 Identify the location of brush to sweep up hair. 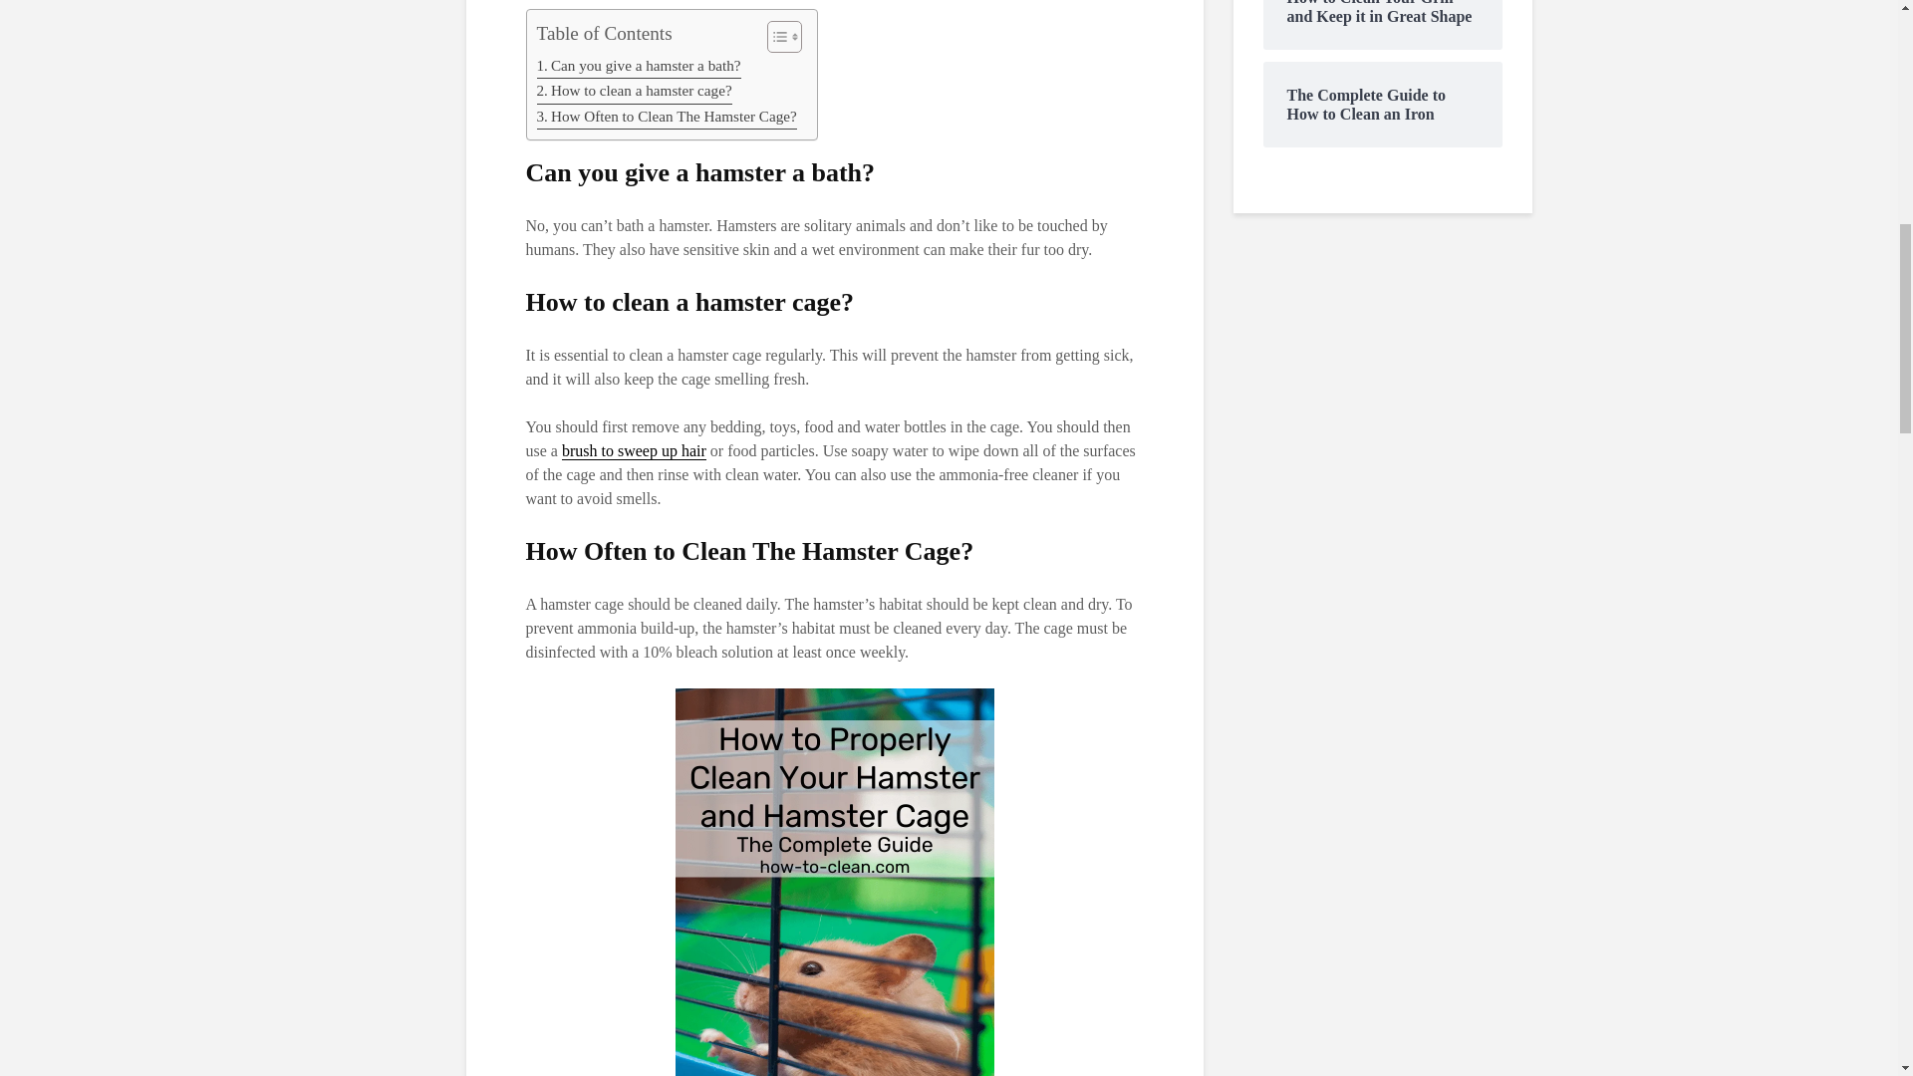
(634, 450).